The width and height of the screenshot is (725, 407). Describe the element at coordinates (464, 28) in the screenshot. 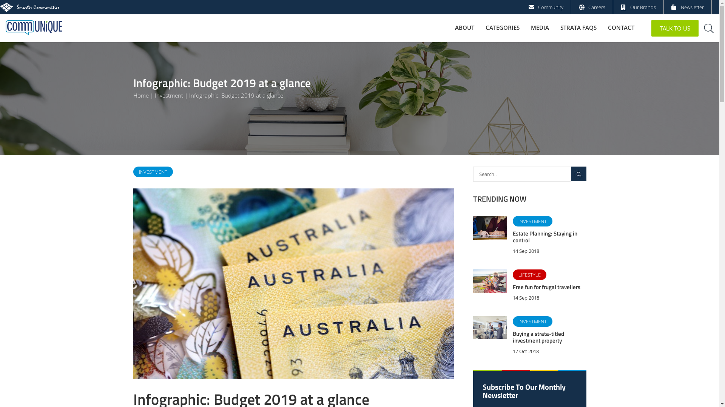

I see `ABOUT` at that location.